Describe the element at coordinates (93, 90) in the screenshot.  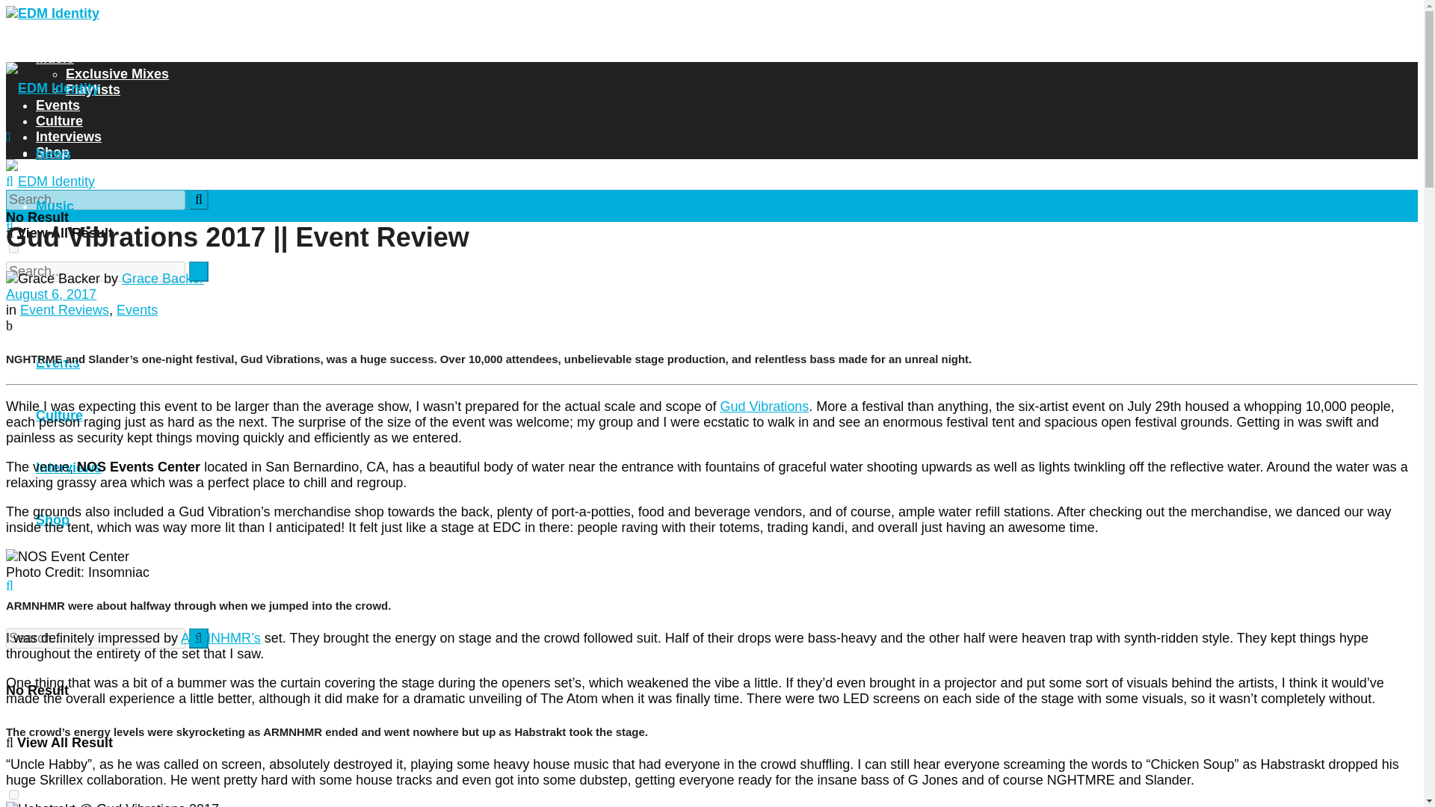
I see `Playlists` at that location.